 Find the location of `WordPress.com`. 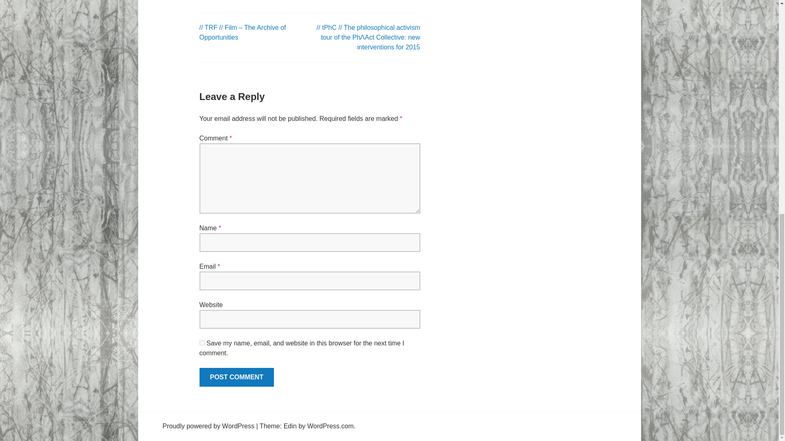

WordPress.com is located at coordinates (330, 425).